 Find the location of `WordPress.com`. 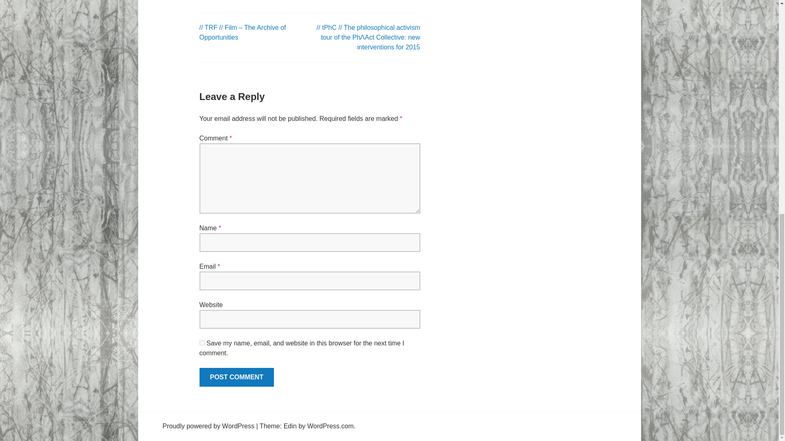

WordPress.com is located at coordinates (330, 425).